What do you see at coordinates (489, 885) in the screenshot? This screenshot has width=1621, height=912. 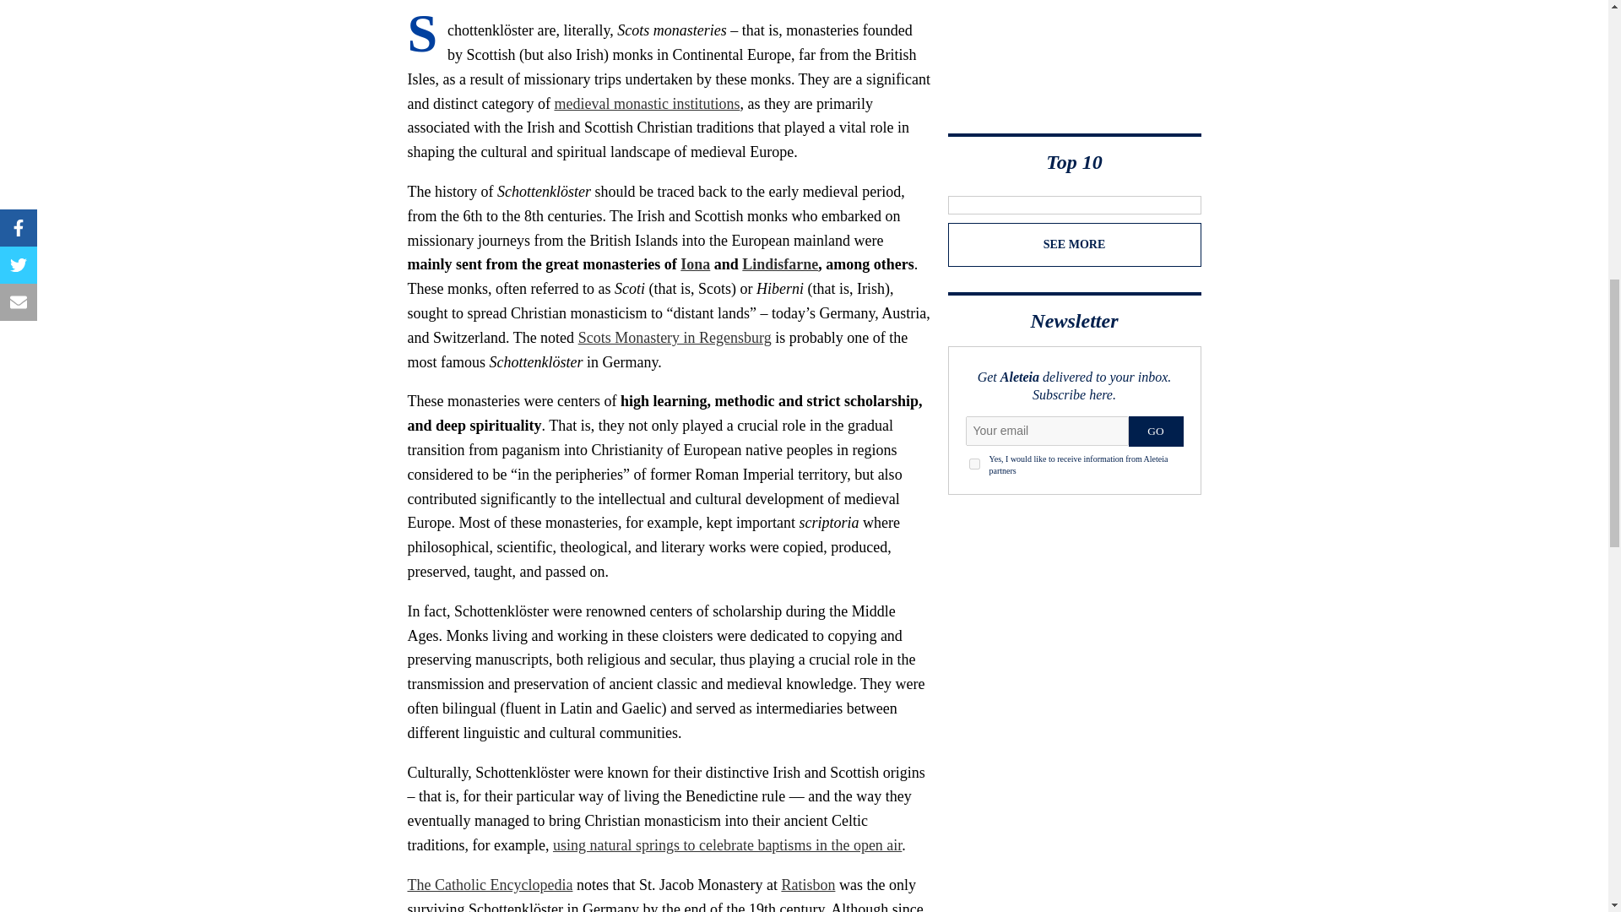 I see `The Catholic Encyclopedia` at bounding box center [489, 885].